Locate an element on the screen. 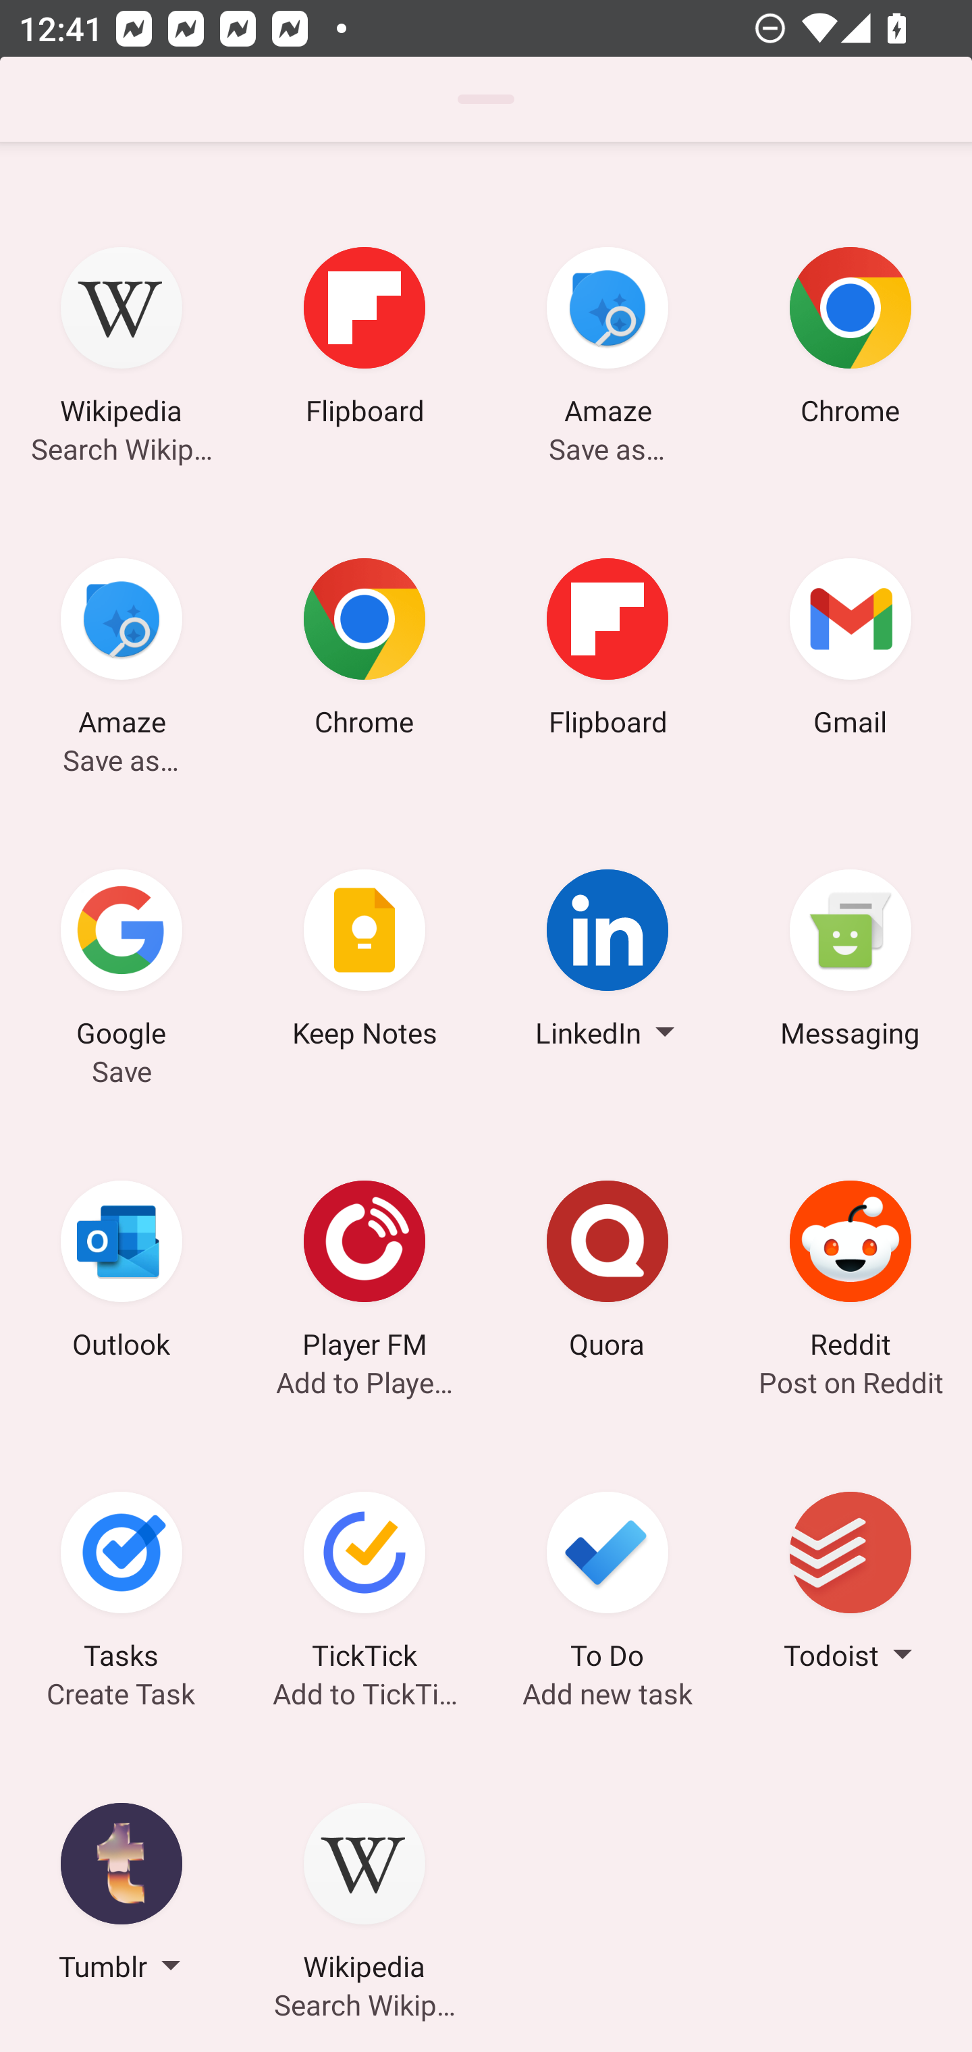 Image resolution: width=972 pixels, height=2052 pixels. Messaging is located at coordinates (850, 962).